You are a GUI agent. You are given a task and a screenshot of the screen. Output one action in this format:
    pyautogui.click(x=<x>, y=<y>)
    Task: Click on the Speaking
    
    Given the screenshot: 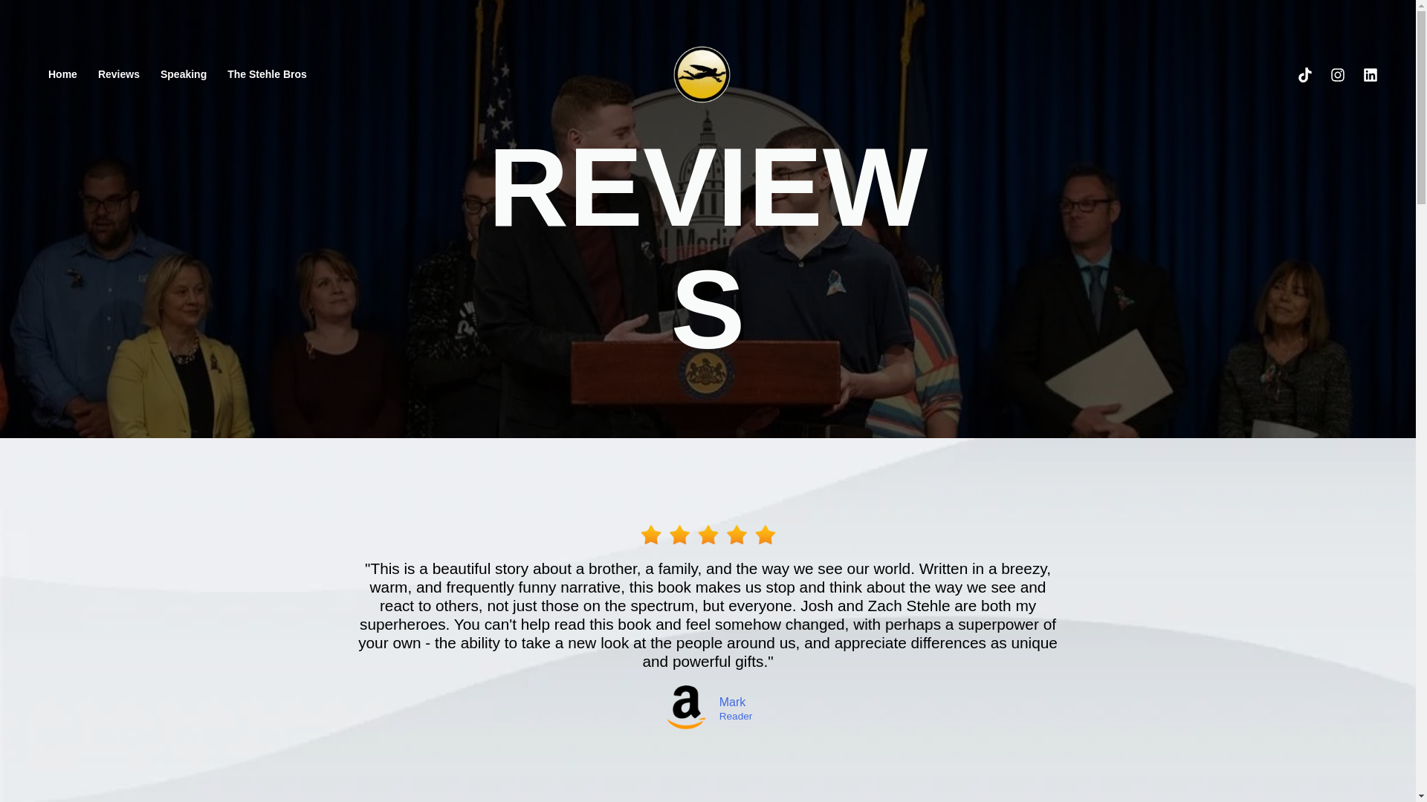 What is the action you would take?
    pyautogui.click(x=183, y=74)
    